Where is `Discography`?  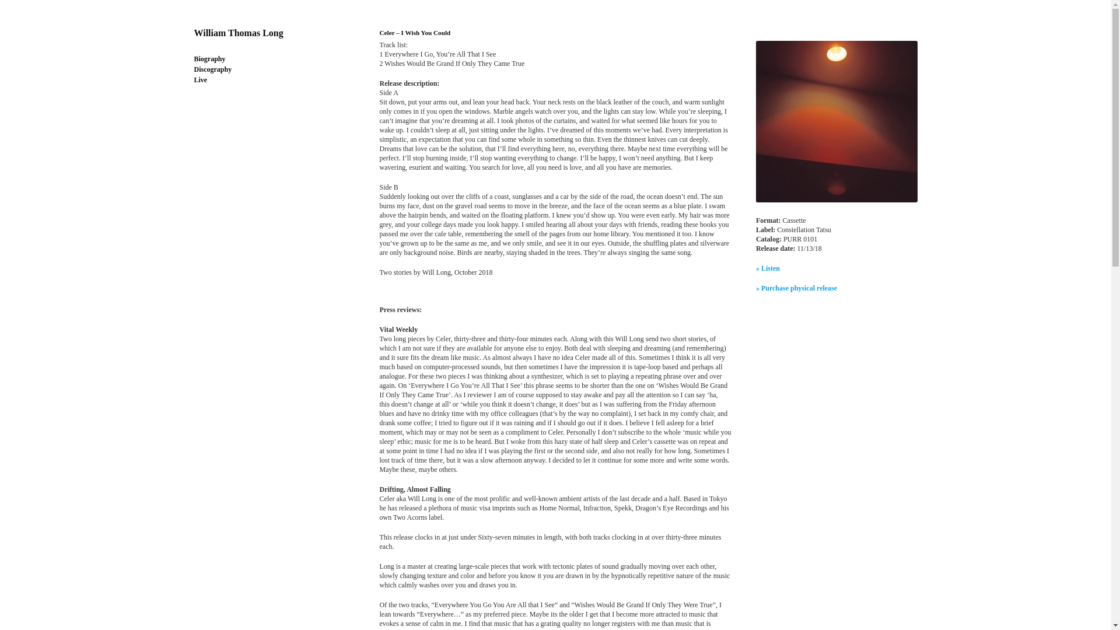
Discography is located at coordinates (212, 69).